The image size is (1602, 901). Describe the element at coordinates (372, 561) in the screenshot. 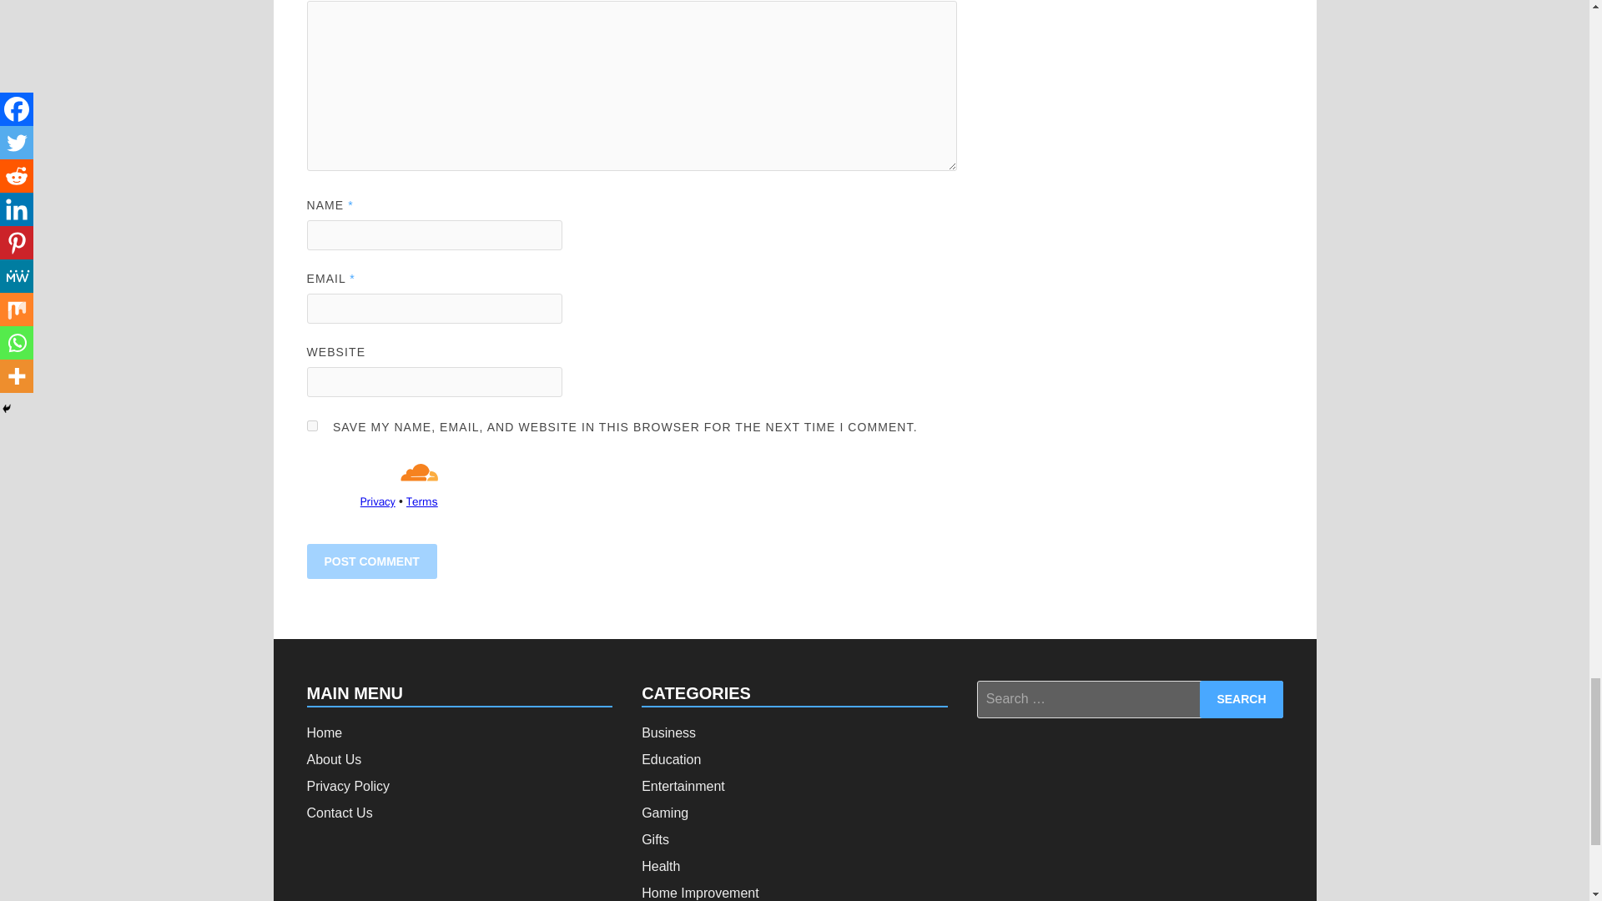

I see `Post Comment` at that location.